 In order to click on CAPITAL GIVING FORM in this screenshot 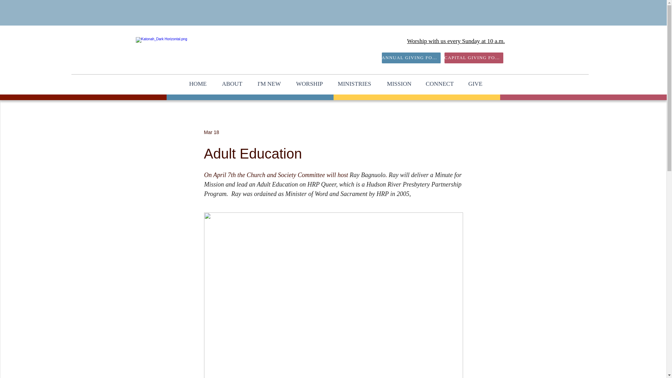, I will do `click(473, 58)`.